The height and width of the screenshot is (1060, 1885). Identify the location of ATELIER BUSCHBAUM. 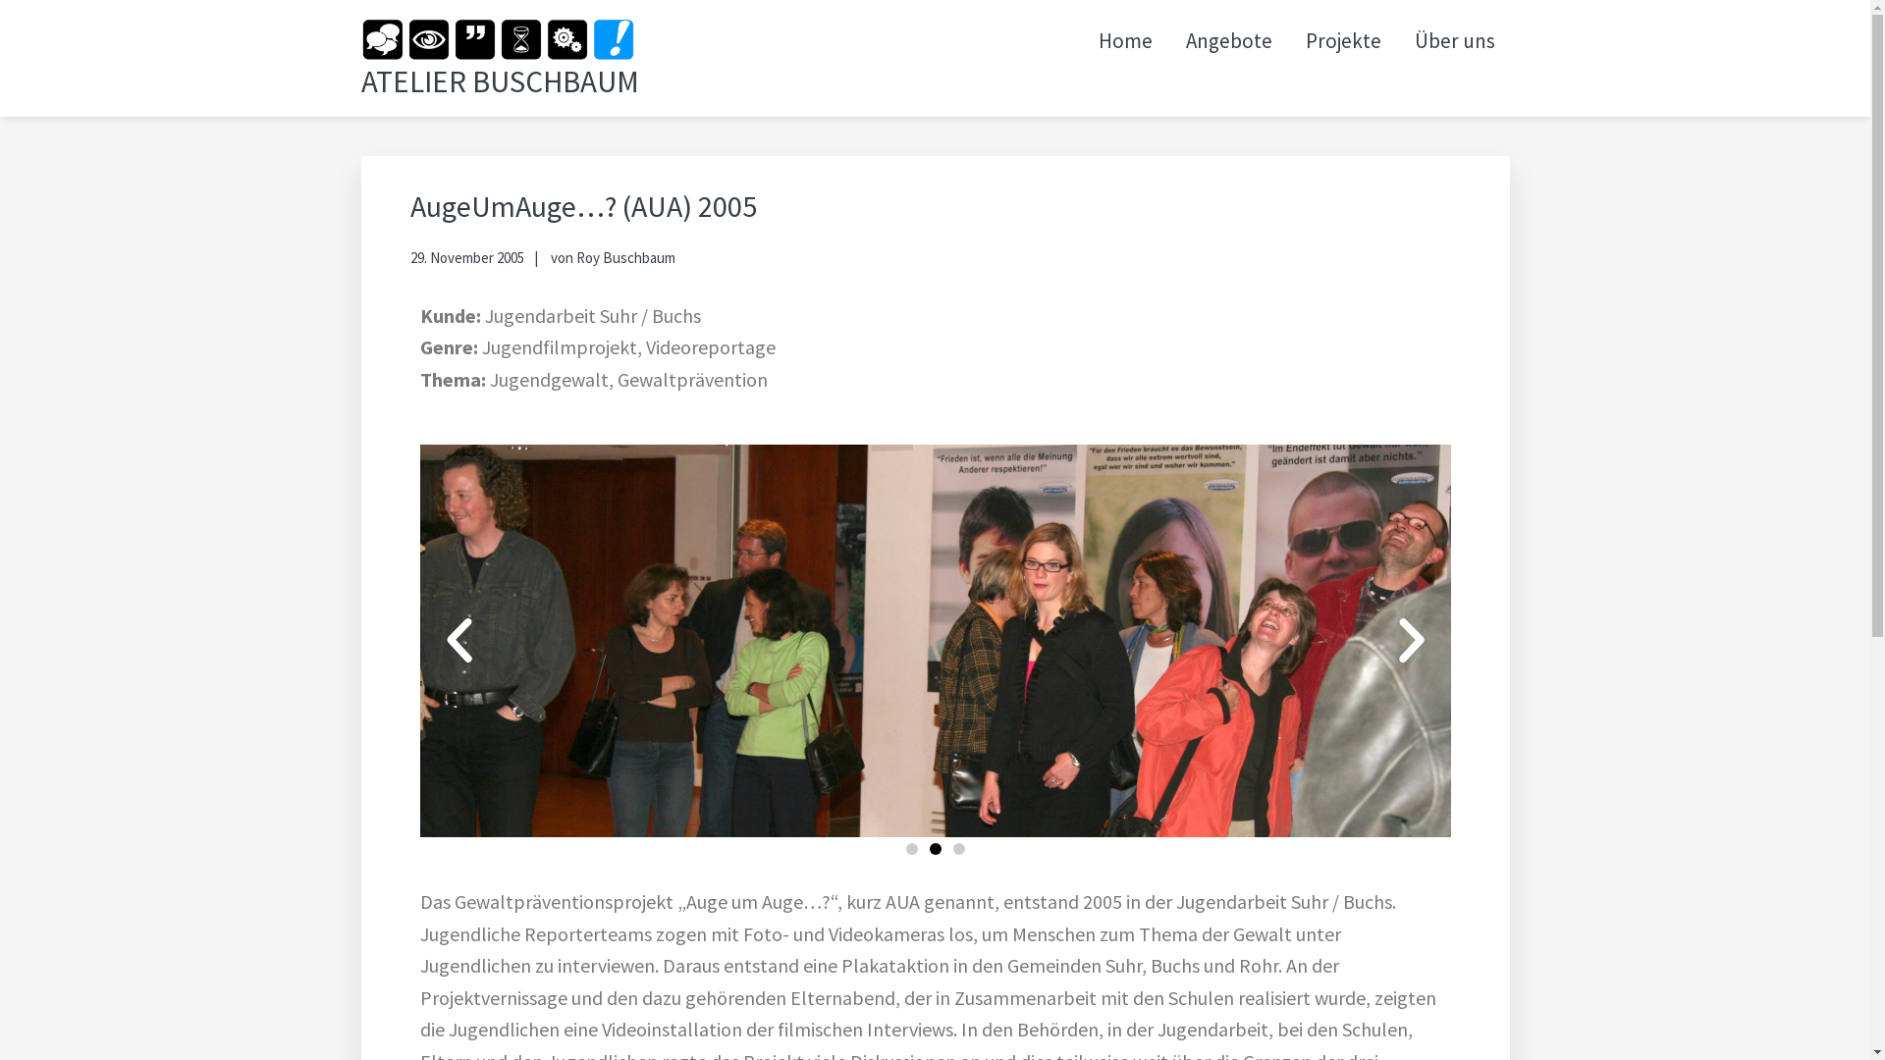
(501, 80).